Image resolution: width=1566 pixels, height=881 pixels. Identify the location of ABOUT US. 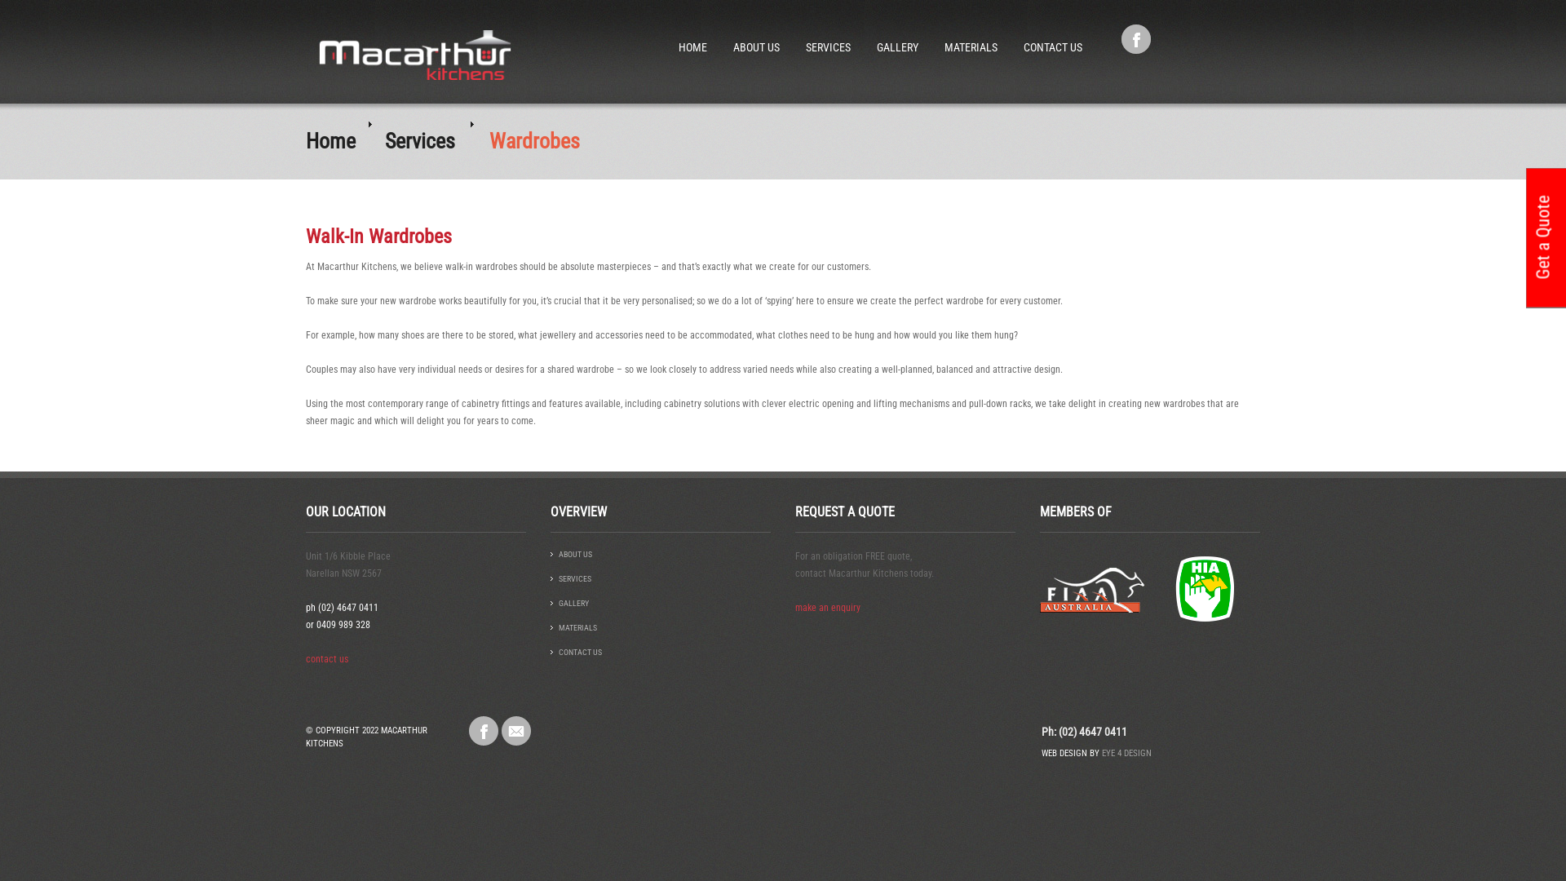
(576, 555).